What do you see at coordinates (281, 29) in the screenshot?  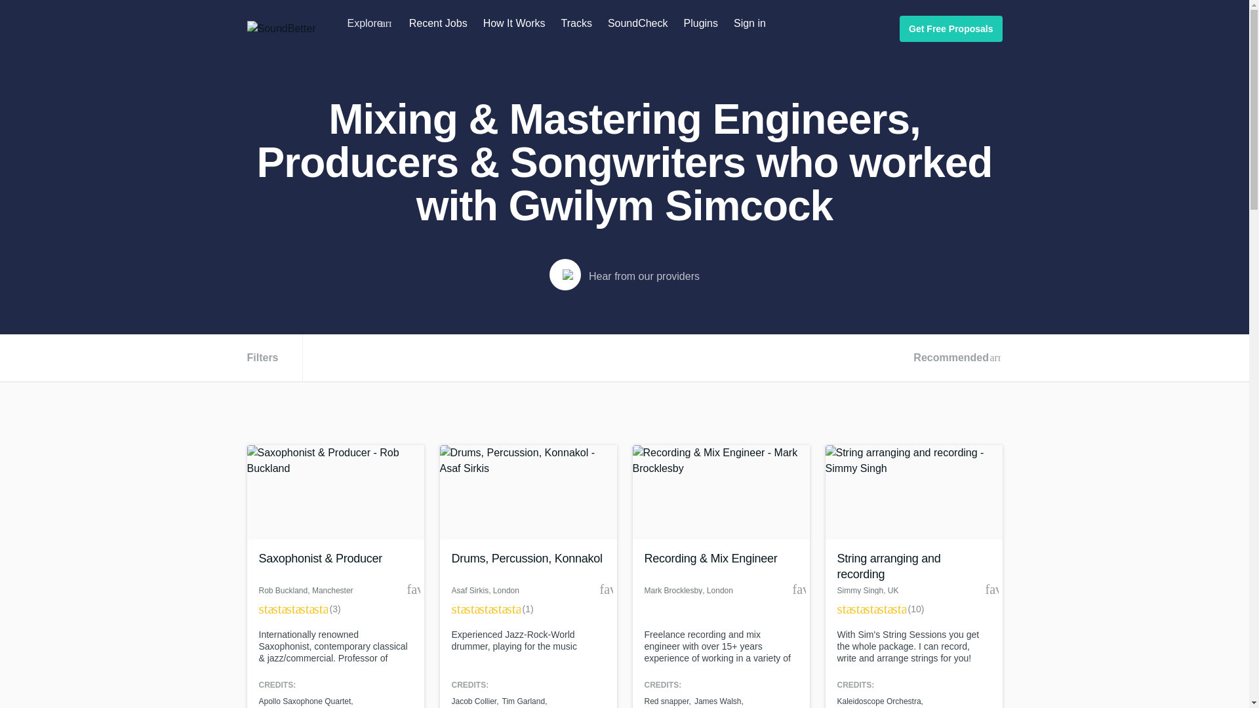 I see `SoundBetter` at bounding box center [281, 29].